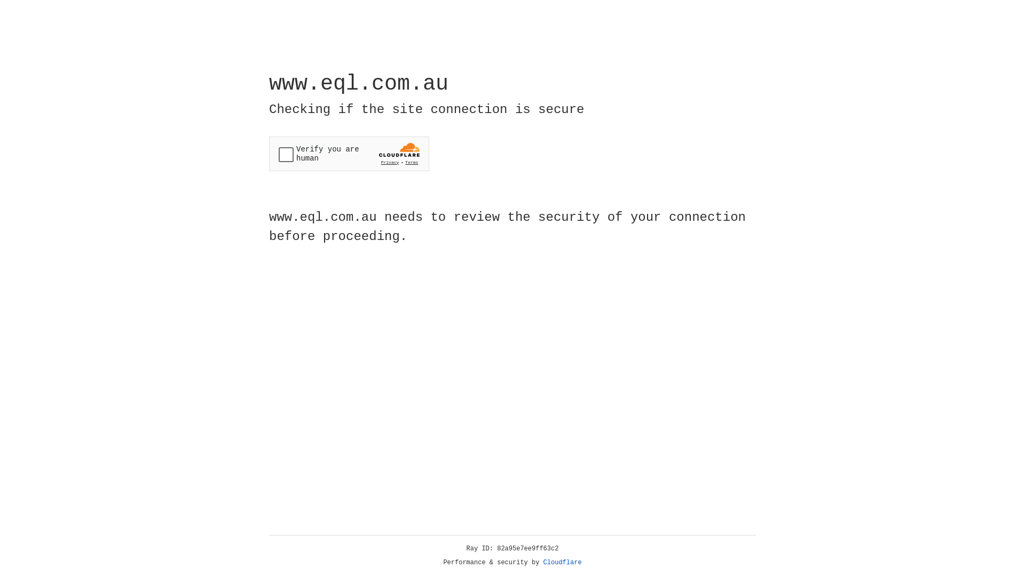  What do you see at coordinates (563, 563) in the screenshot?
I see `Cloudflare` at bounding box center [563, 563].